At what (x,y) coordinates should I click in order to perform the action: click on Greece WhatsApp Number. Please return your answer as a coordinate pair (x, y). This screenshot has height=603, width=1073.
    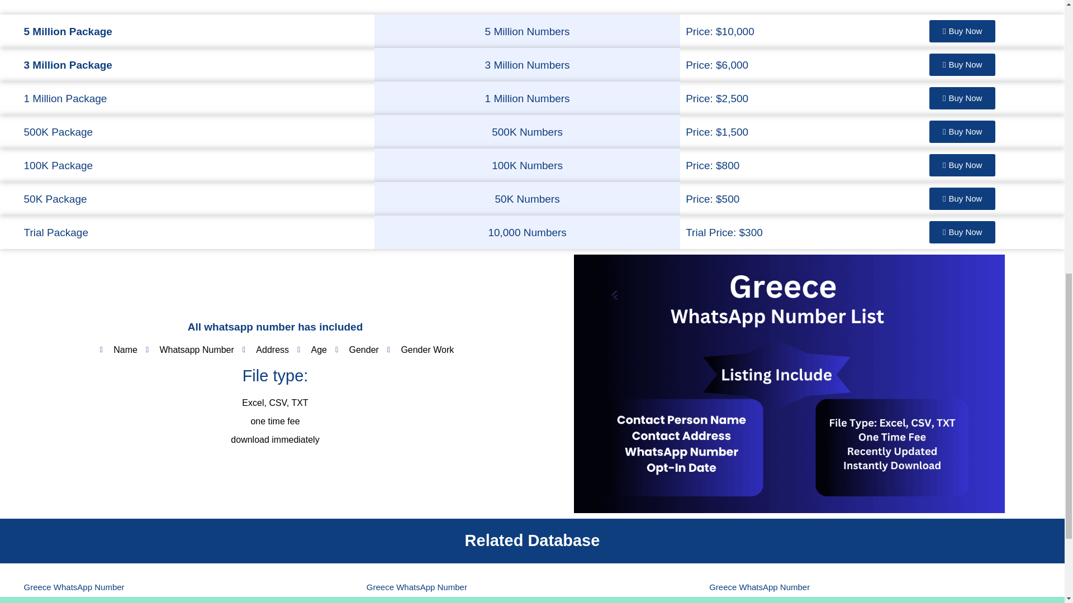
    Looking at the image, I should click on (417, 587).